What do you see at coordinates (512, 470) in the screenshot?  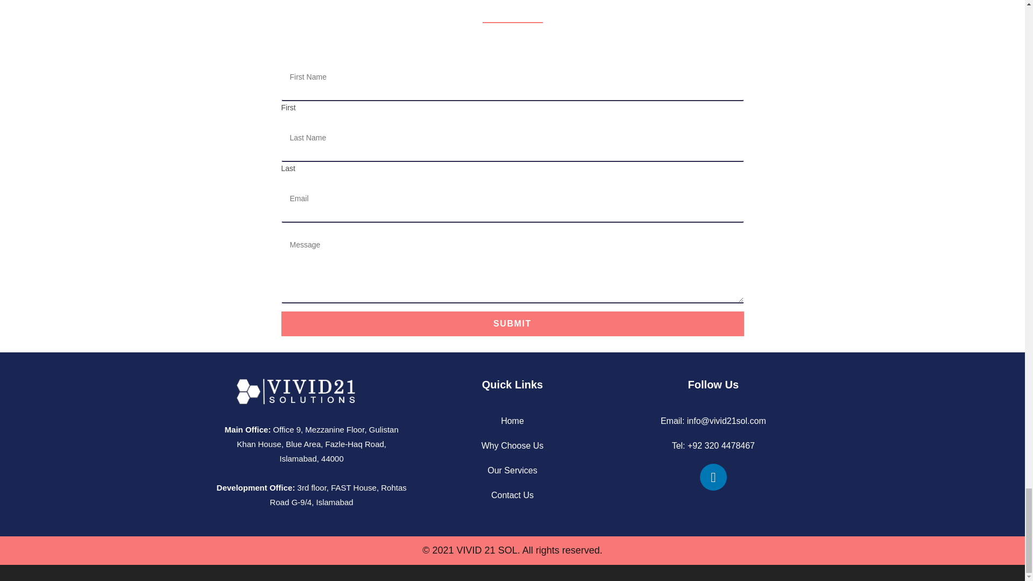 I see `Our Services` at bounding box center [512, 470].